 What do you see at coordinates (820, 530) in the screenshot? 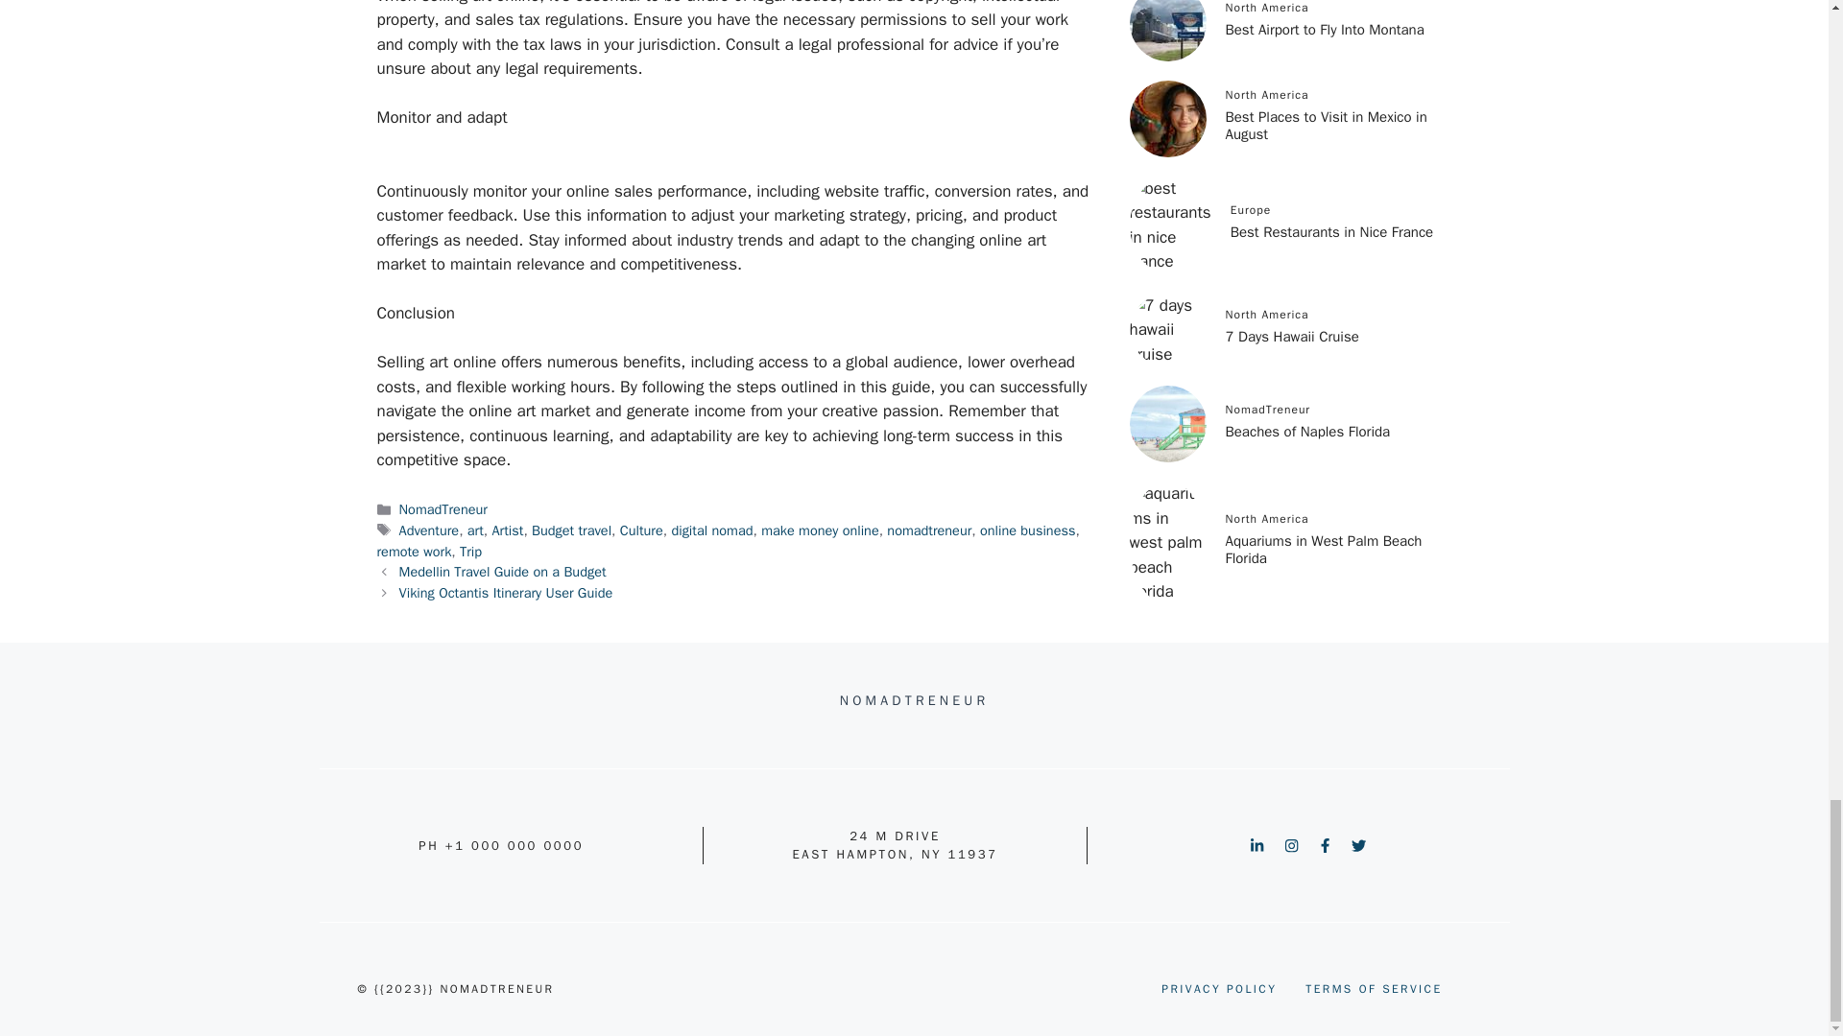
I see `make money online` at bounding box center [820, 530].